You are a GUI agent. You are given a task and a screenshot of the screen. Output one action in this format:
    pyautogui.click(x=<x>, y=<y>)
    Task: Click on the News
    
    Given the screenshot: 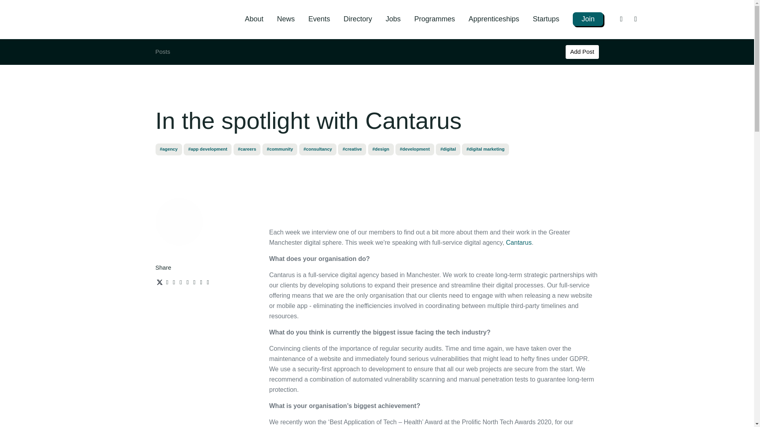 What is the action you would take?
    pyautogui.click(x=286, y=19)
    